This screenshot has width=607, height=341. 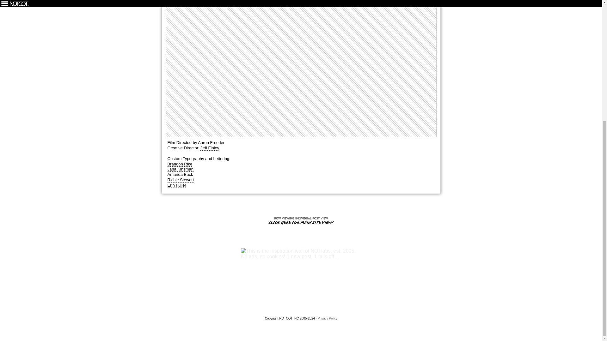 I want to click on Brandon Rike, so click(x=180, y=164).